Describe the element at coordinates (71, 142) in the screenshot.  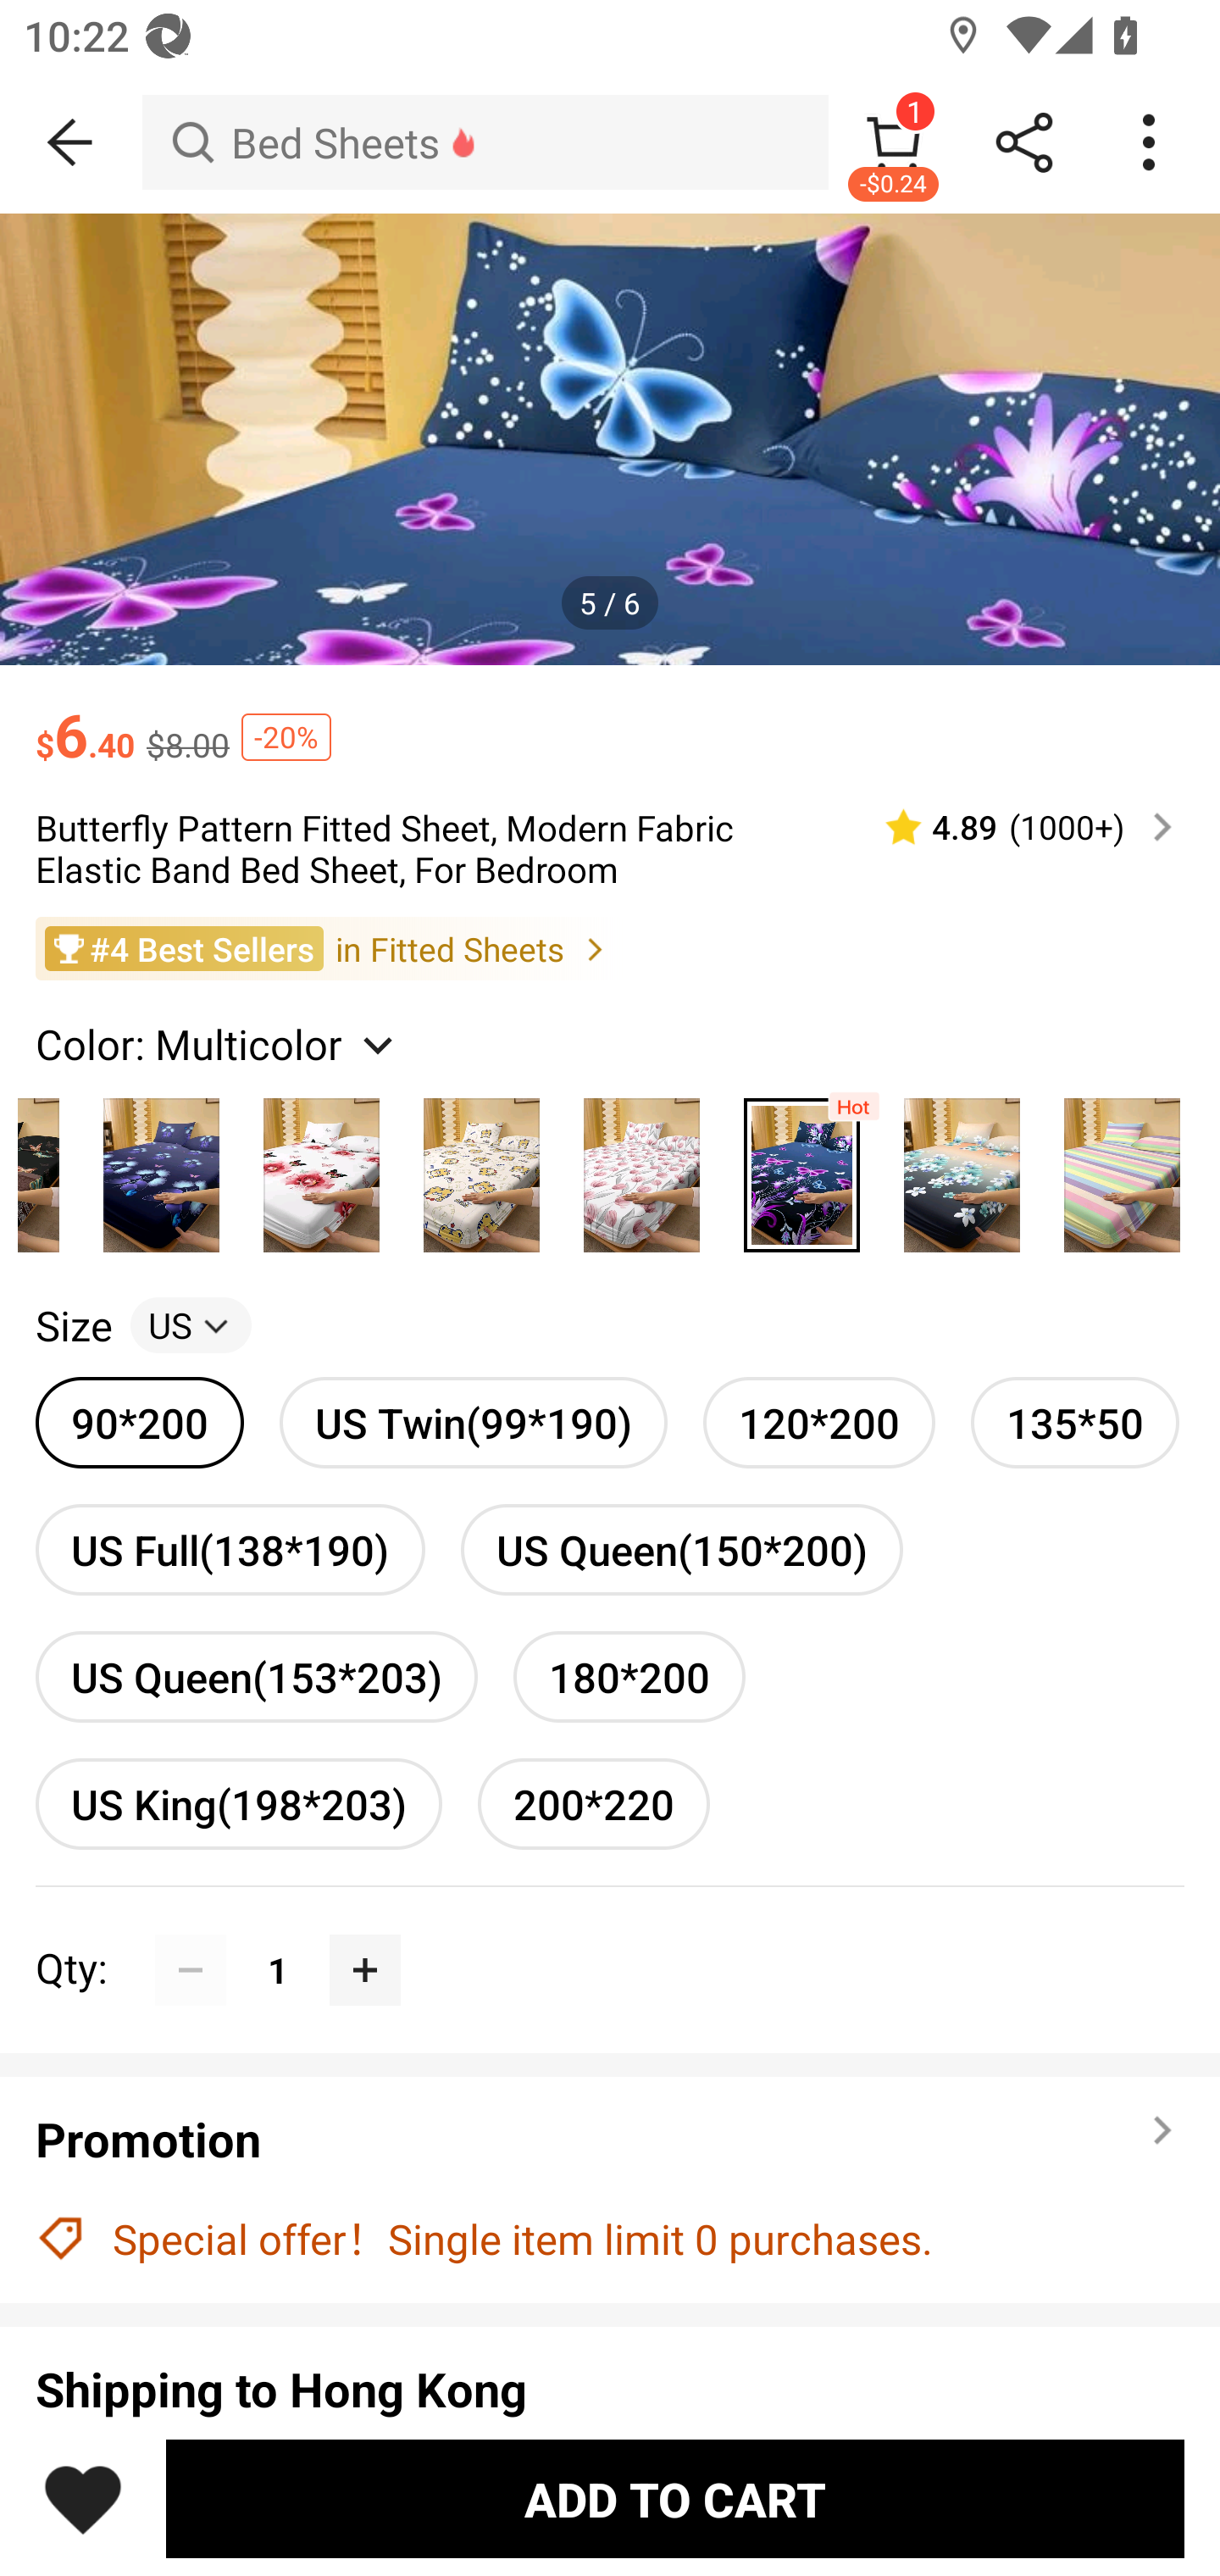
I see `BACK` at that location.